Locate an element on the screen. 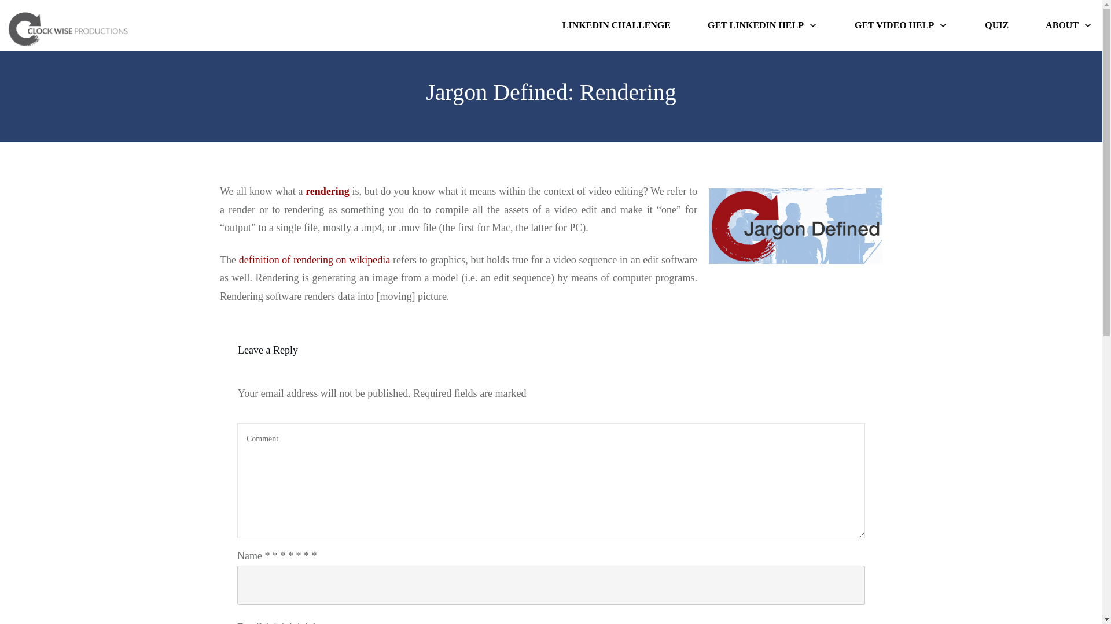 Image resolution: width=1111 pixels, height=624 pixels. ABOUT is located at coordinates (1068, 25).